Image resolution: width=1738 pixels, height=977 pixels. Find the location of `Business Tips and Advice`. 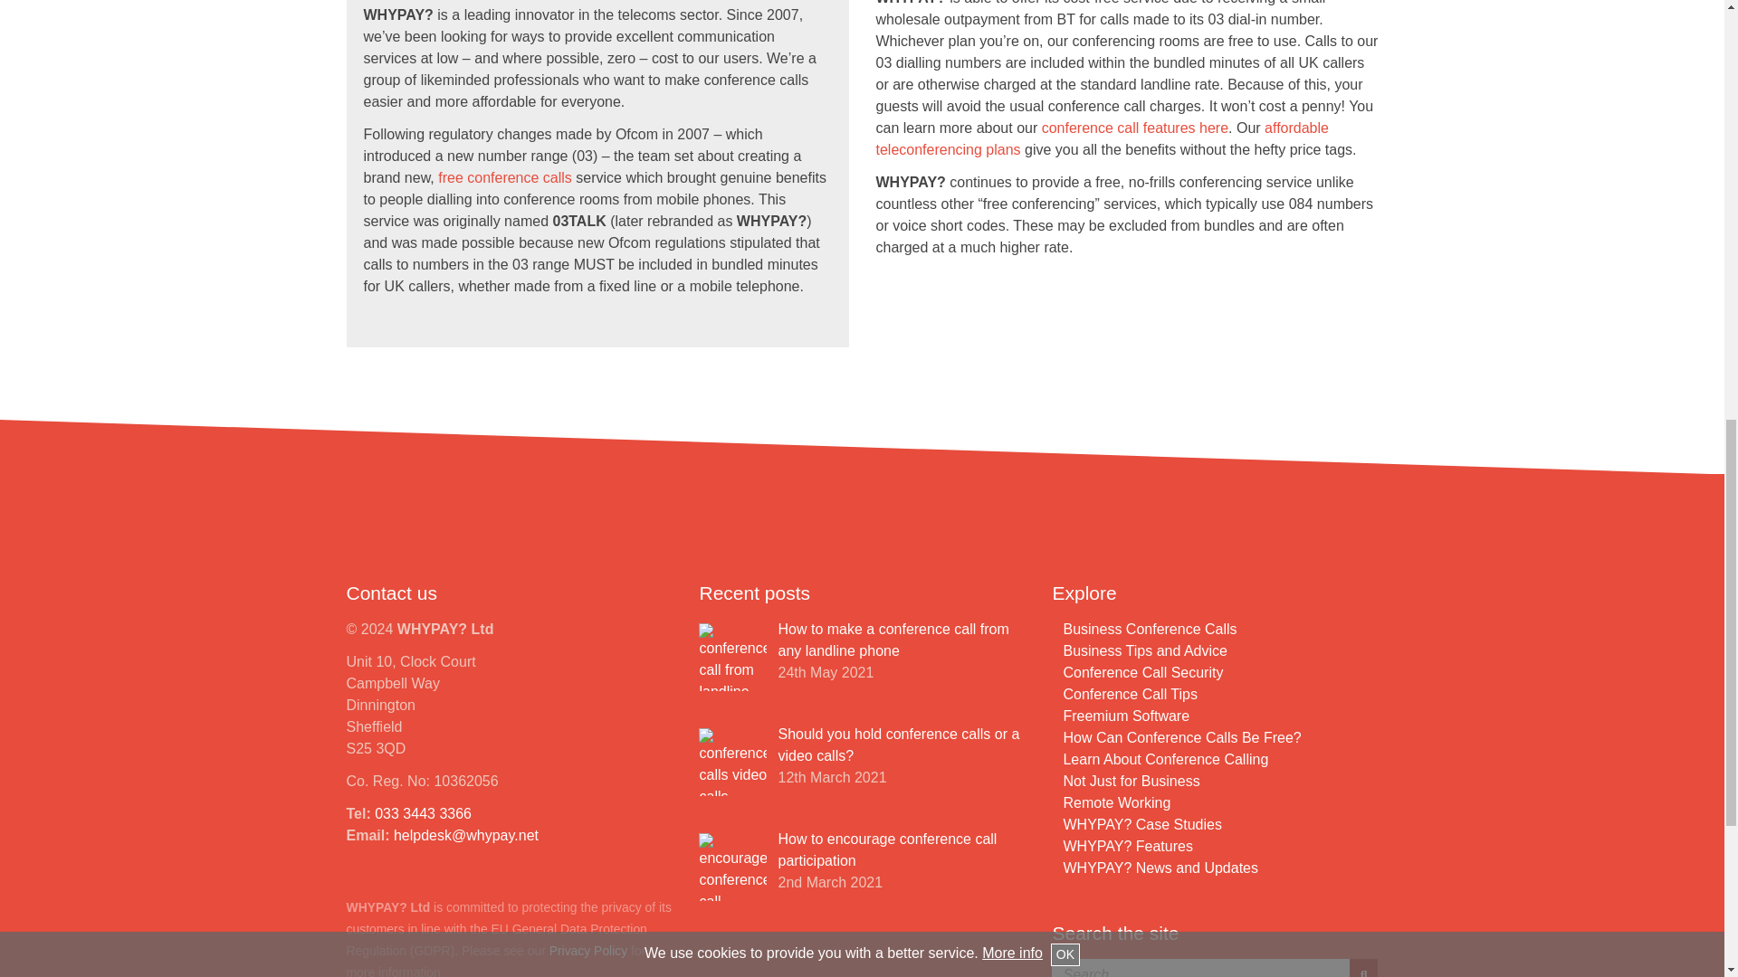

Business Tips and Advice is located at coordinates (1144, 650).